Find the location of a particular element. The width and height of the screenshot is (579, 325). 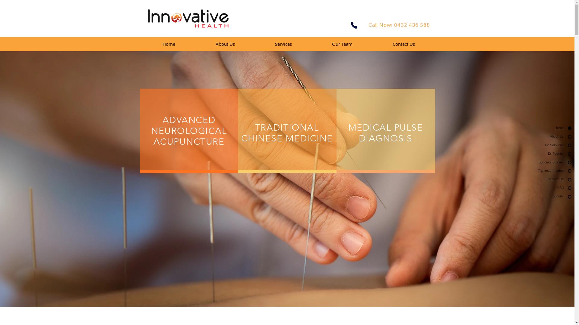

Thermal imaging is located at coordinates (540, 171).